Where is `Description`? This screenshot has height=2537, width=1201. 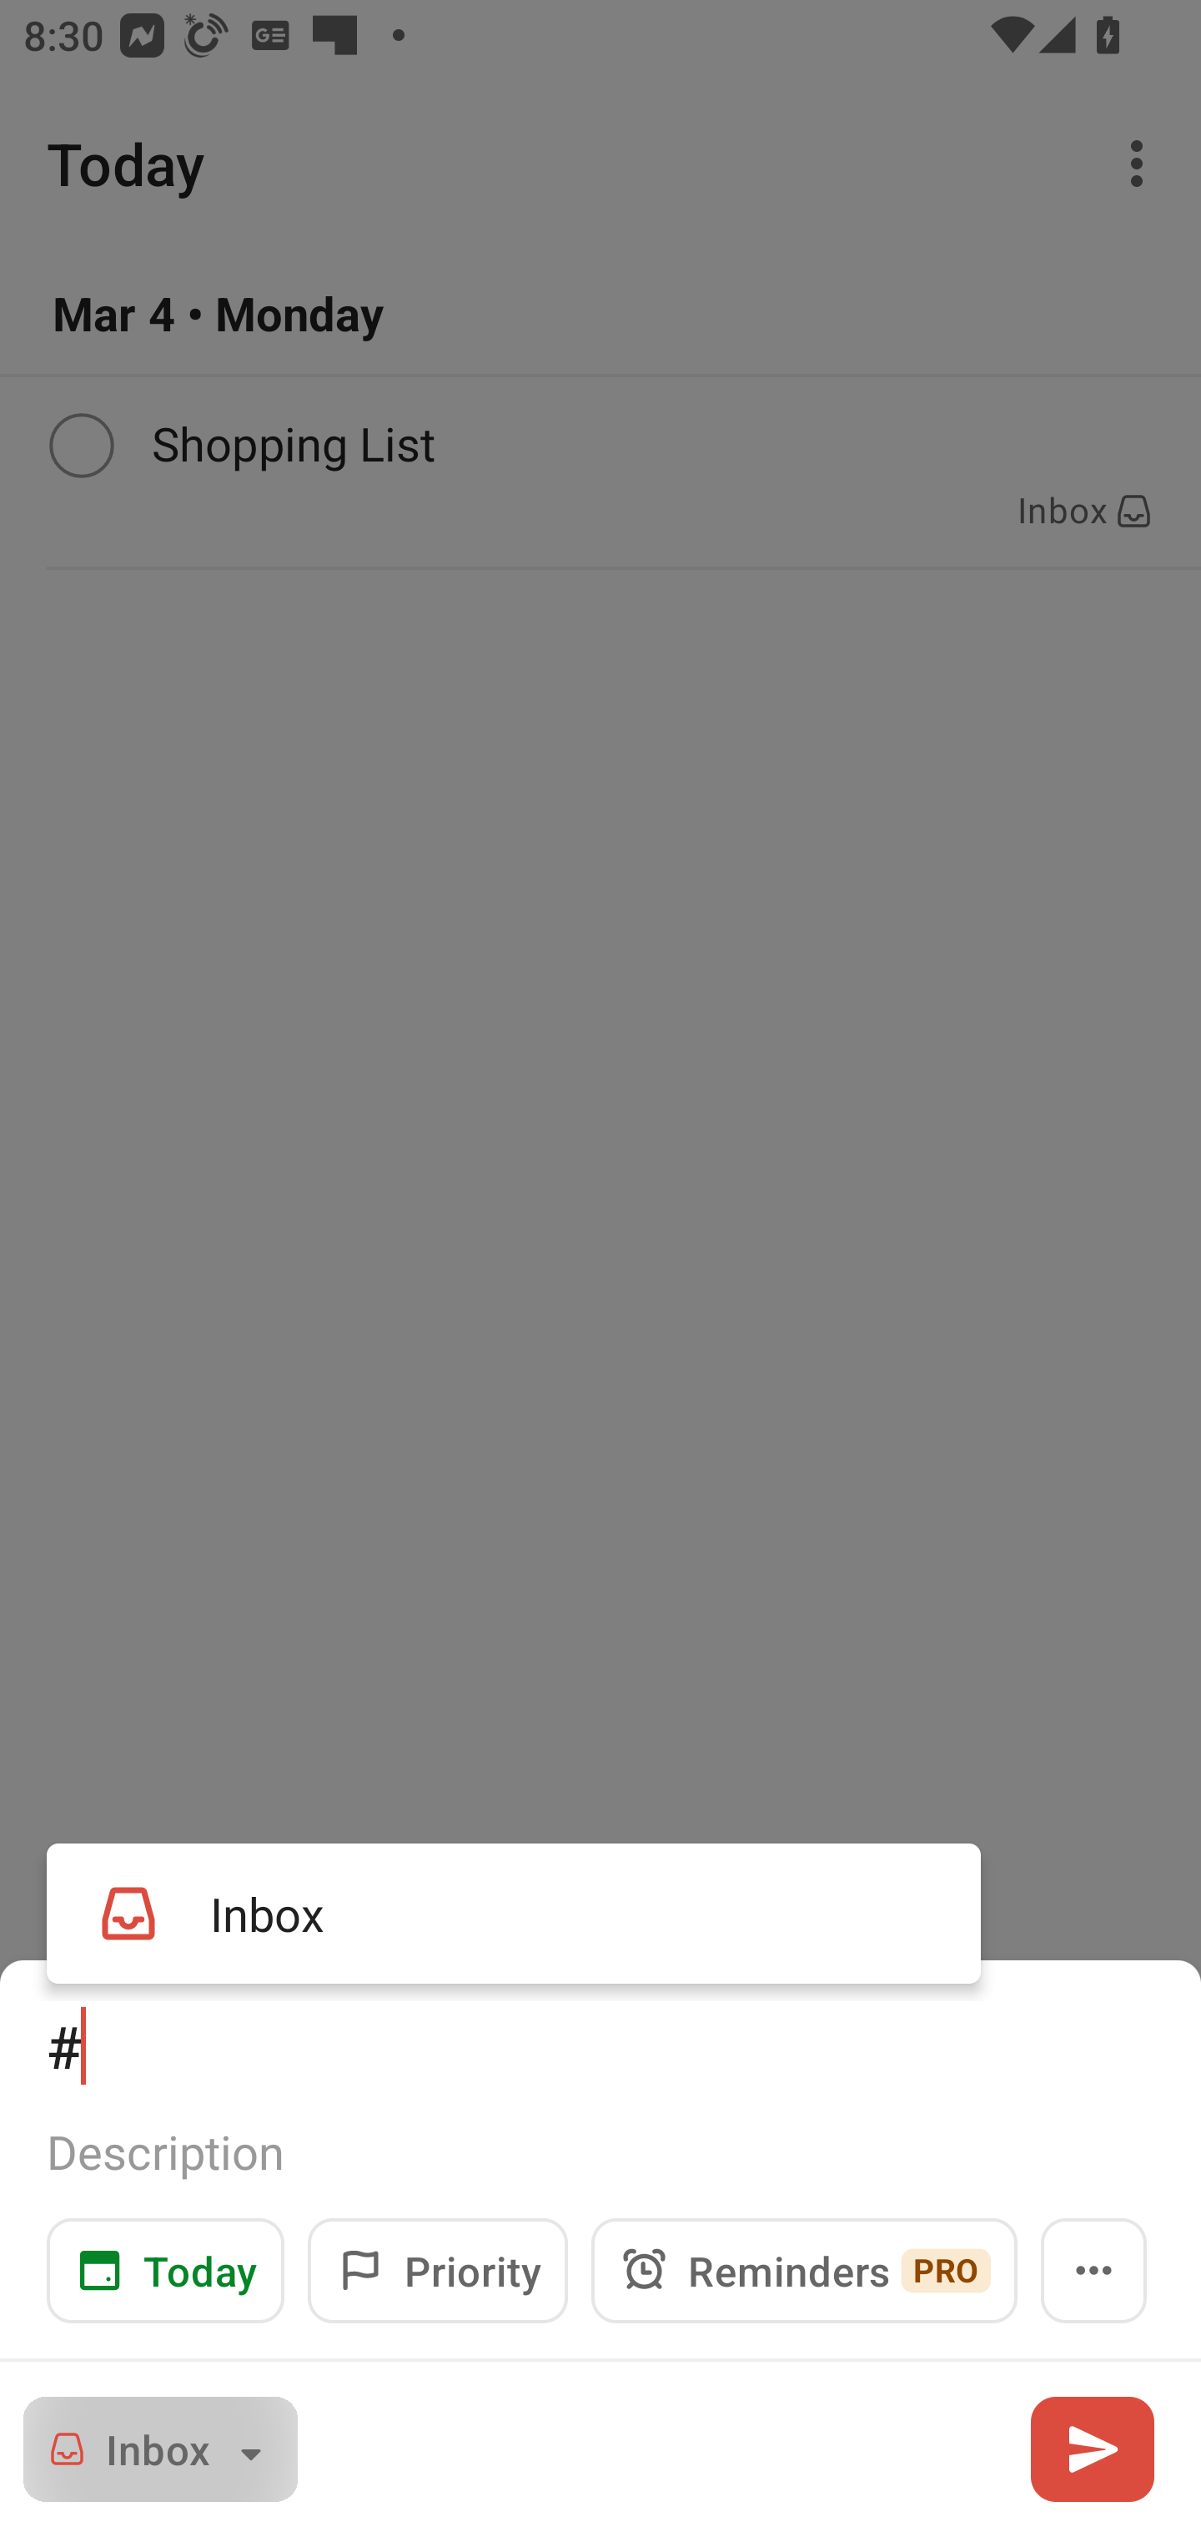
Description is located at coordinates (600, 2152).